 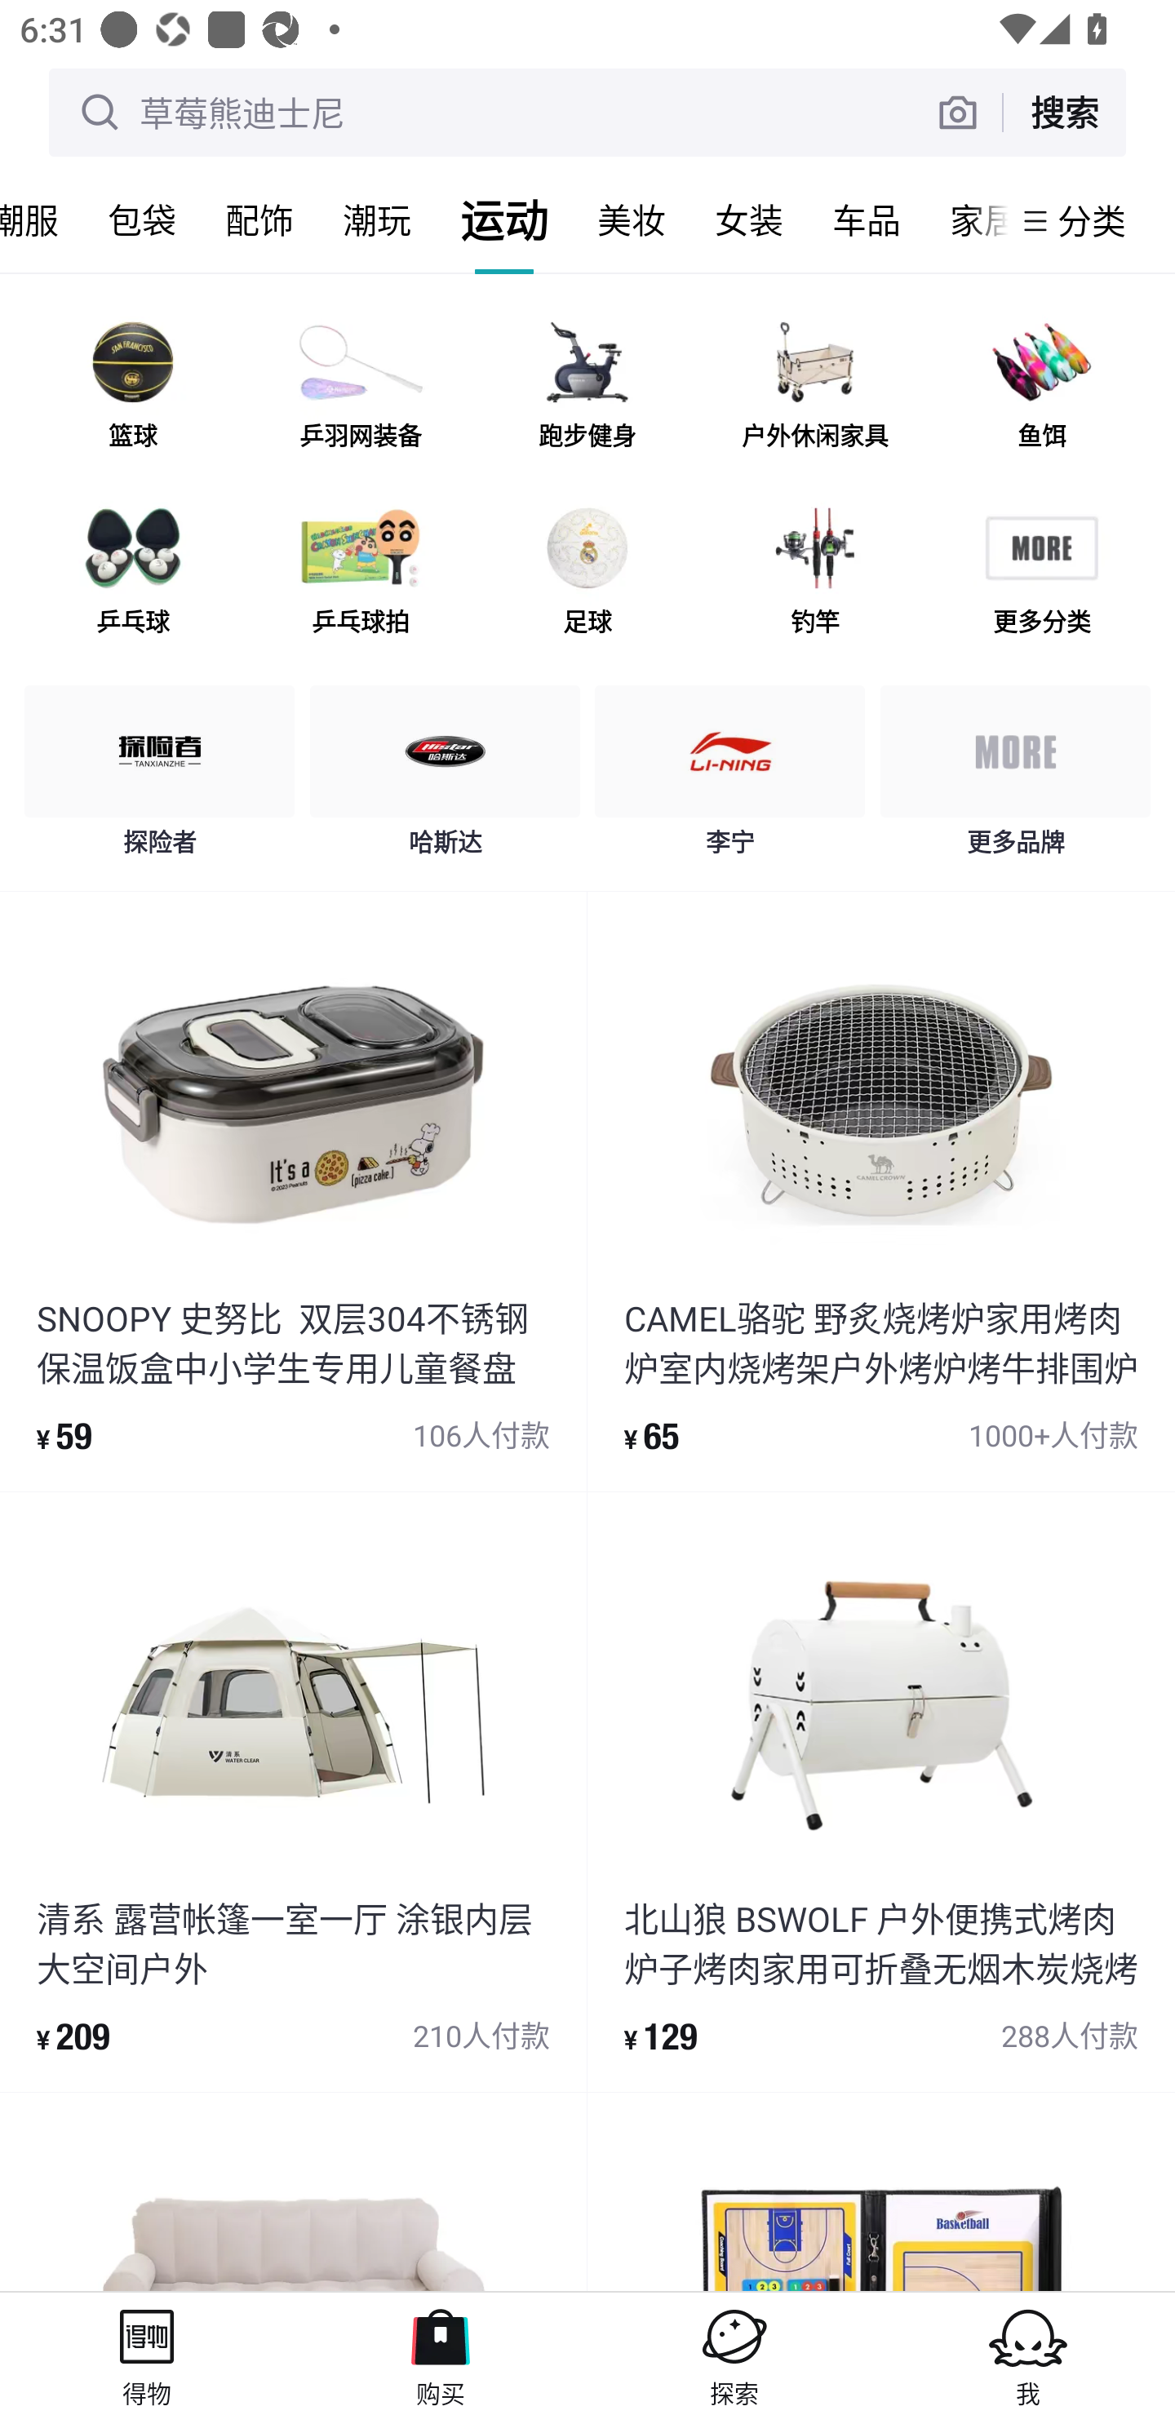 What do you see at coordinates (133, 573) in the screenshot?
I see `乒乓球` at bounding box center [133, 573].